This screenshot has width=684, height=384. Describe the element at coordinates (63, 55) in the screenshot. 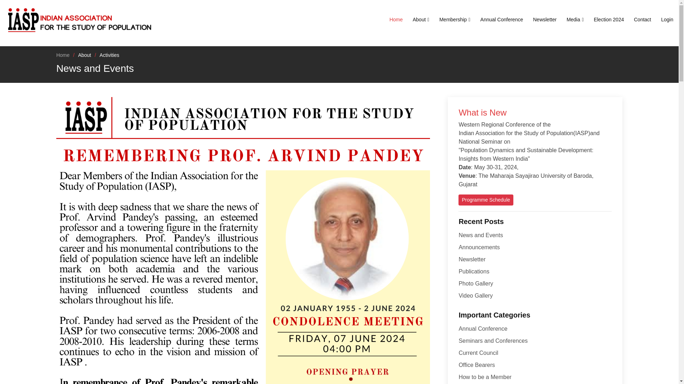

I see `Home` at that location.